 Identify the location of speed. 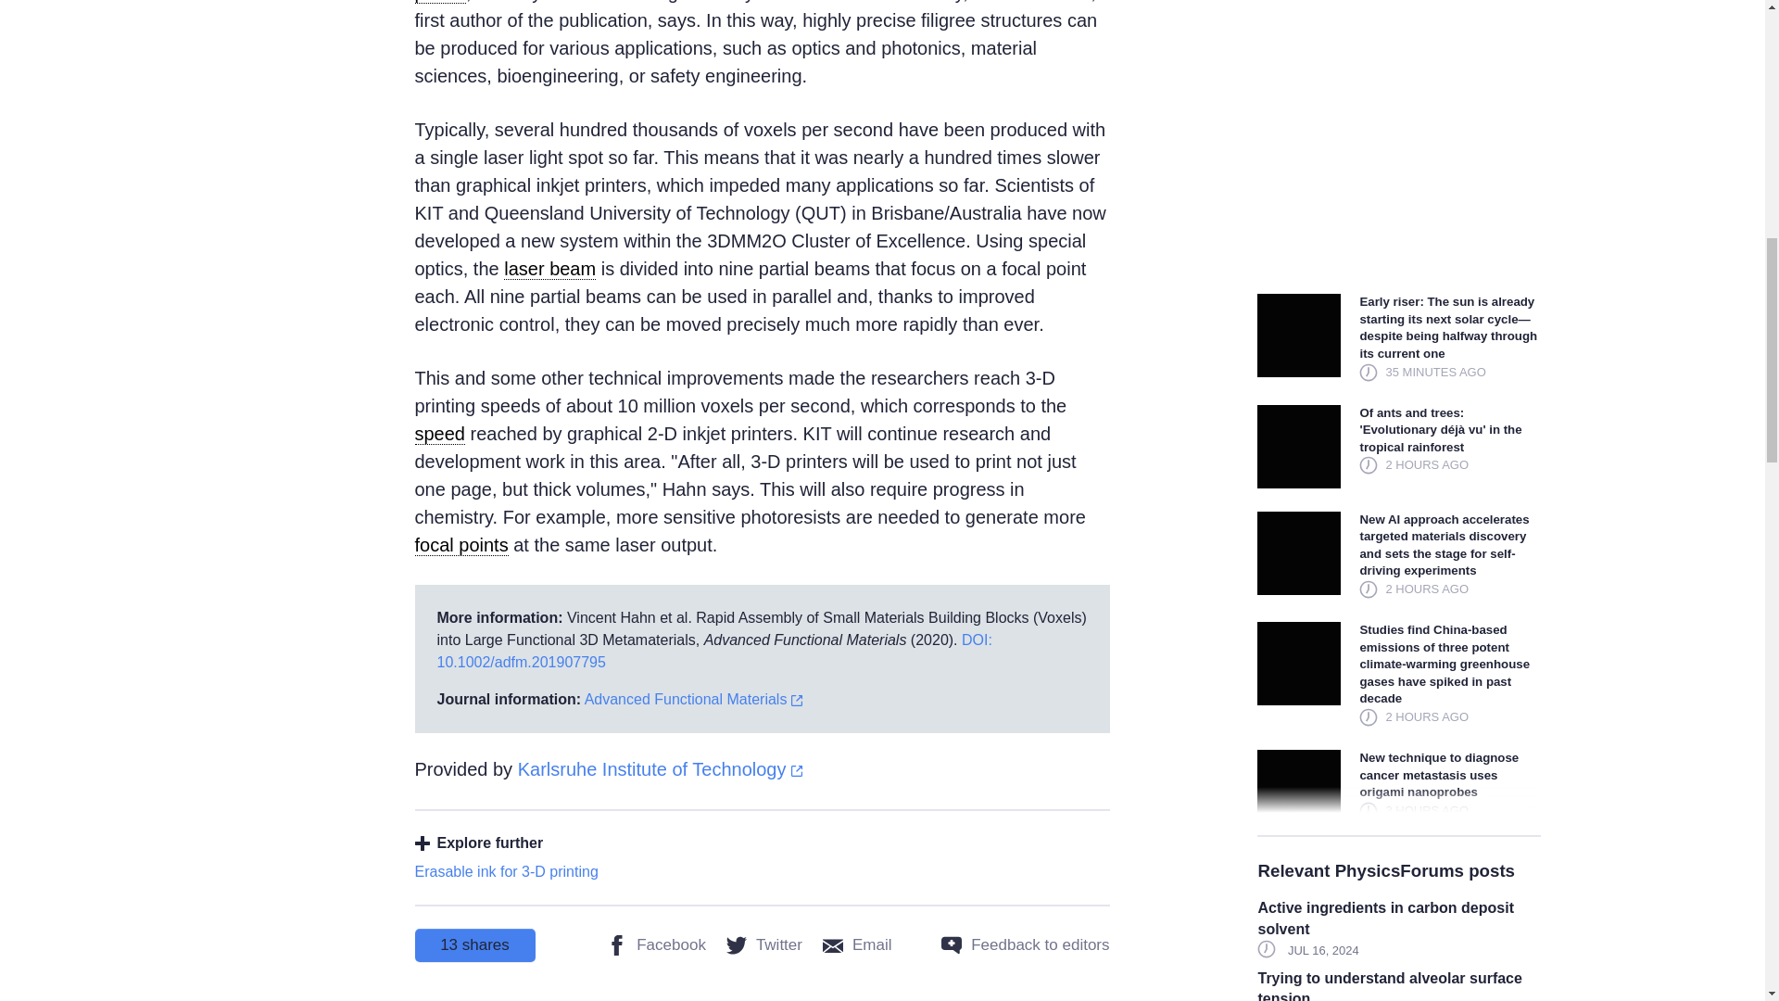
(440, 434).